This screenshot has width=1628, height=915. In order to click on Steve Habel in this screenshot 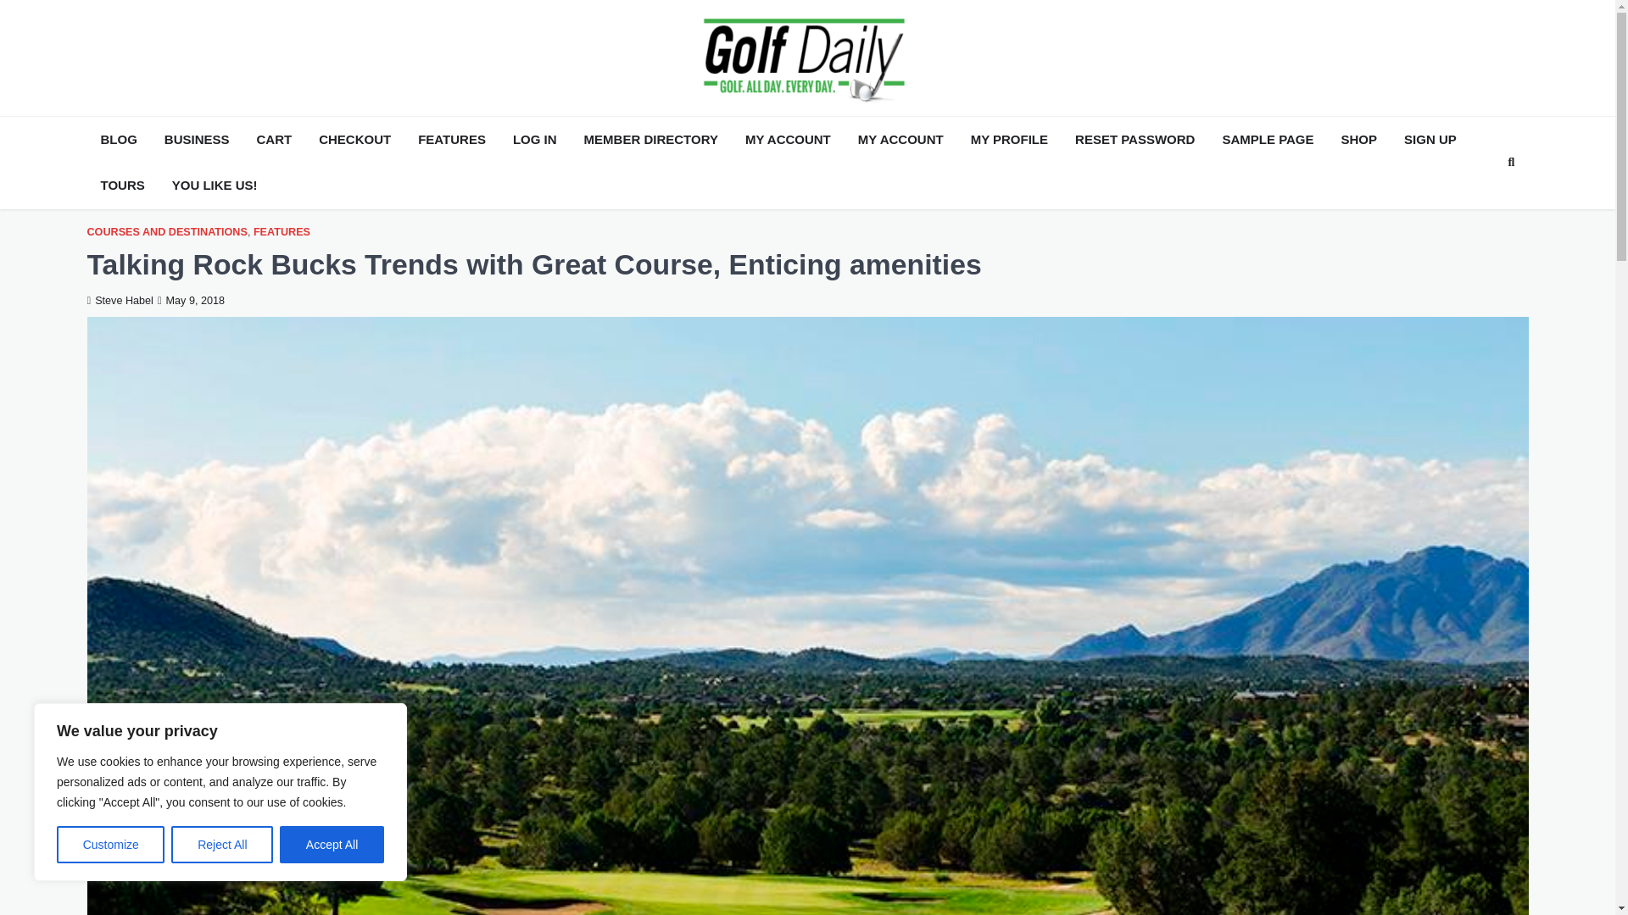, I will do `click(119, 300)`.